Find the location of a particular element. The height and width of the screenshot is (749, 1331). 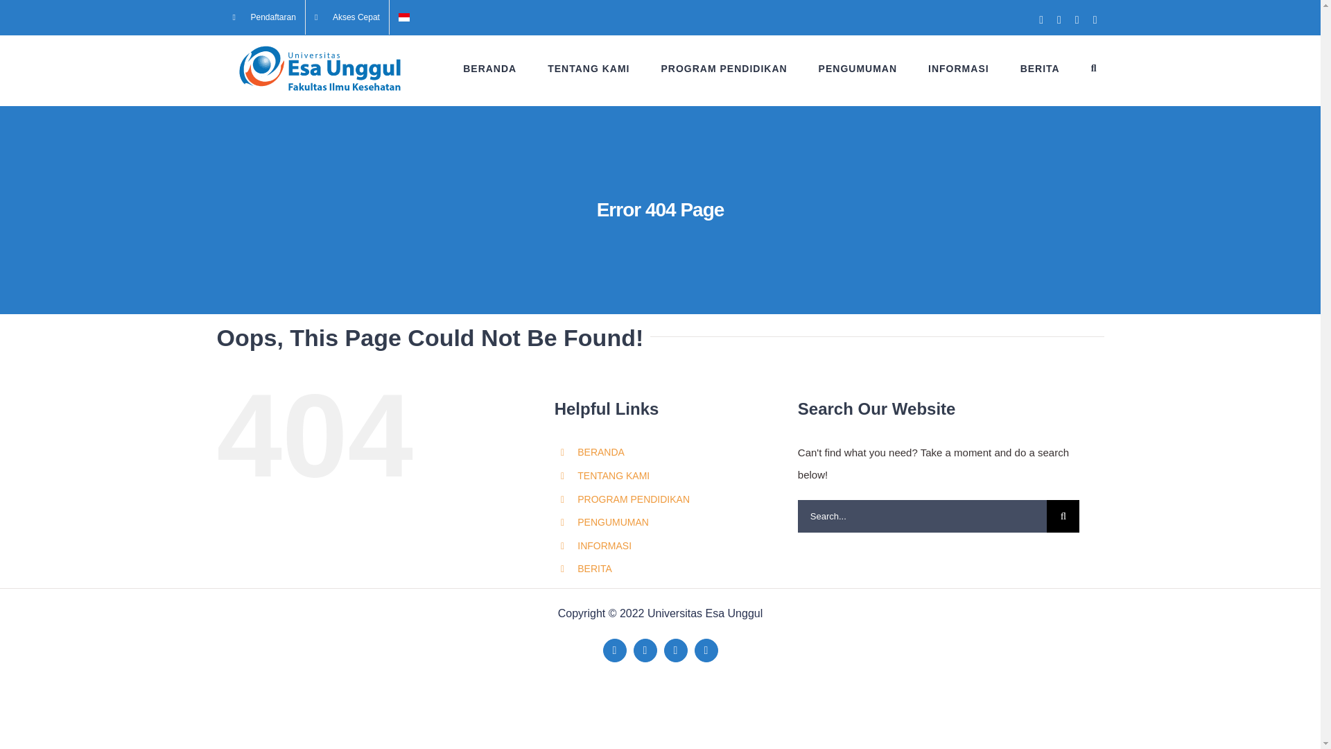

Pendaftaran is located at coordinates (263, 17).